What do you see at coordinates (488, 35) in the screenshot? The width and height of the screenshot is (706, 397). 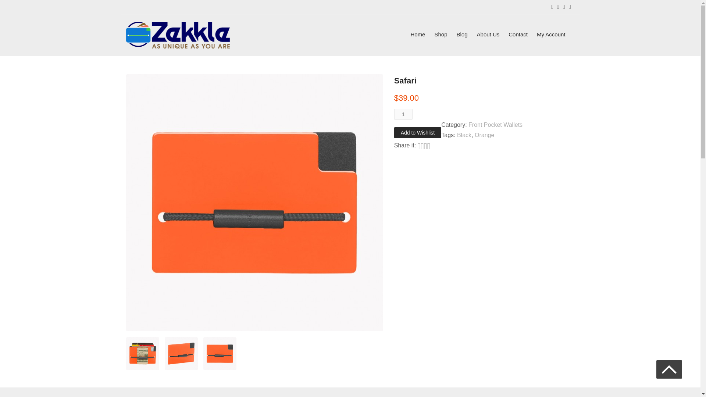 I see `About Us` at bounding box center [488, 35].